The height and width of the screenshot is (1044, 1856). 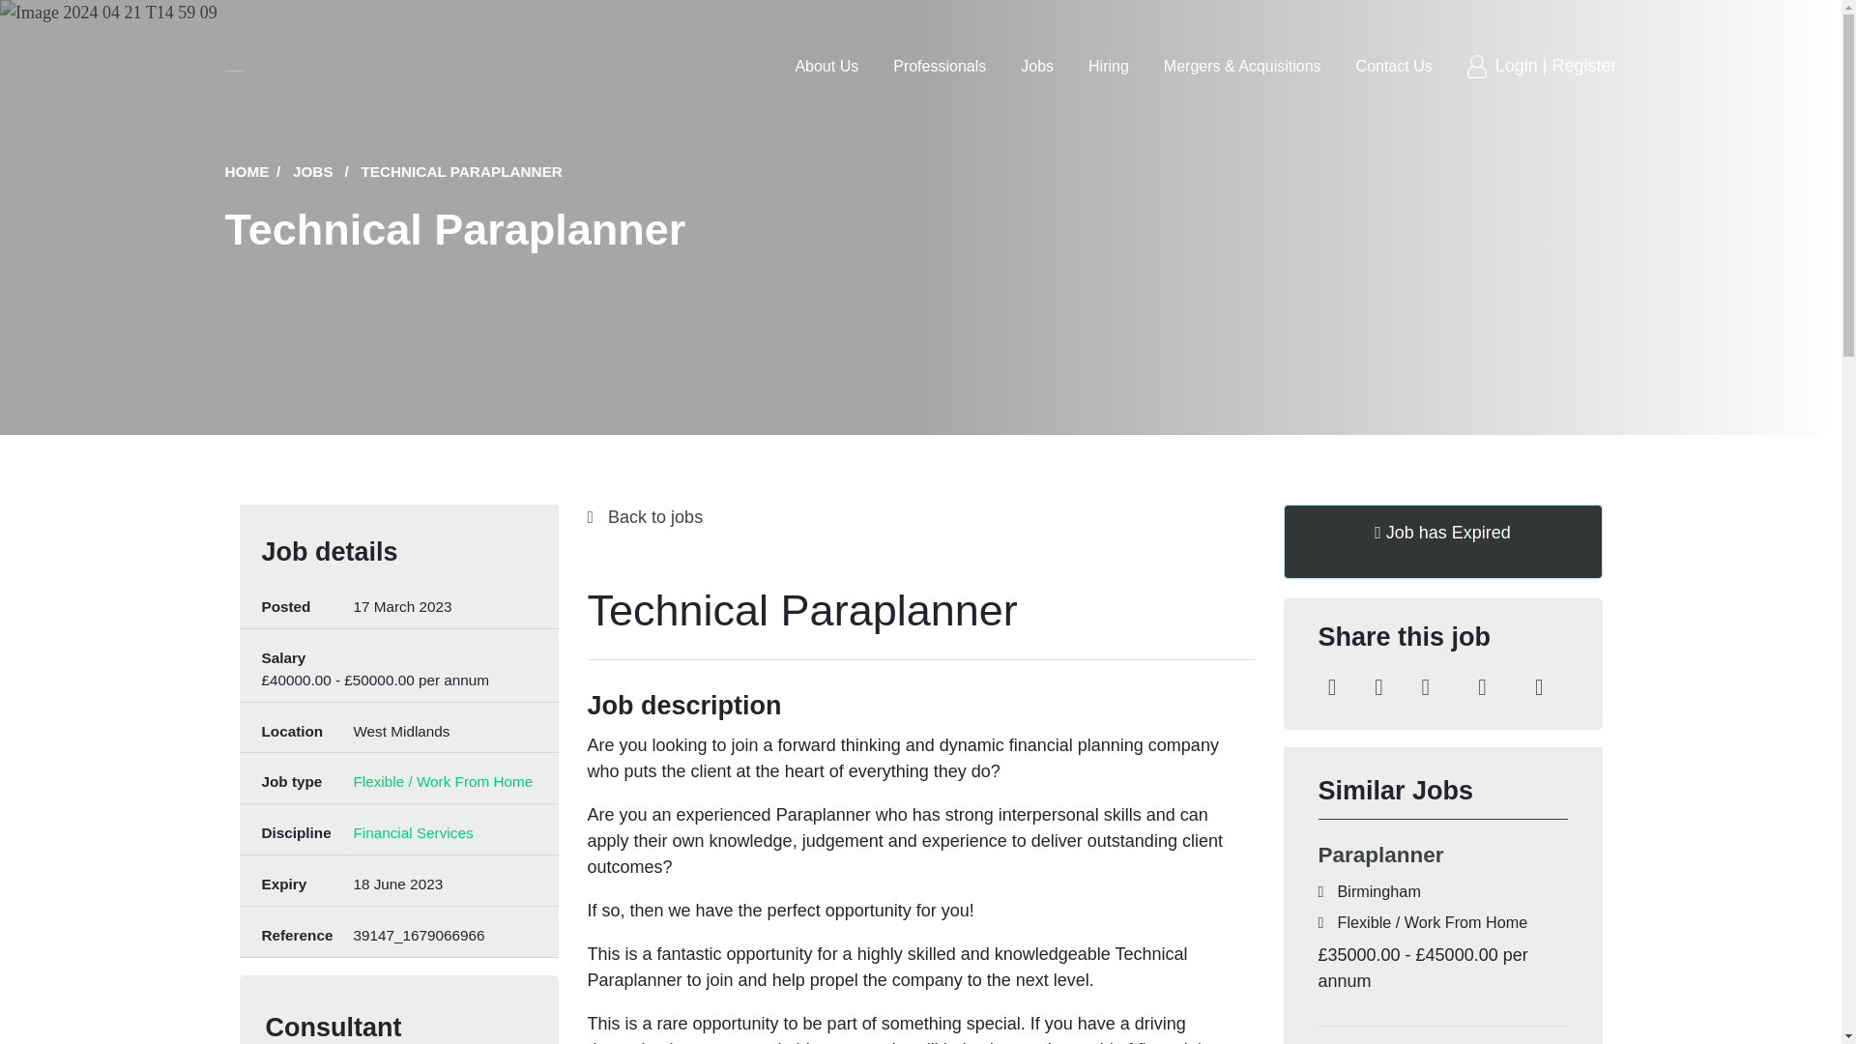 What do you see at coordinates (1425, 689) in the screenshot?
I see `Share on Facebook` at bounding box center [1425, 689].